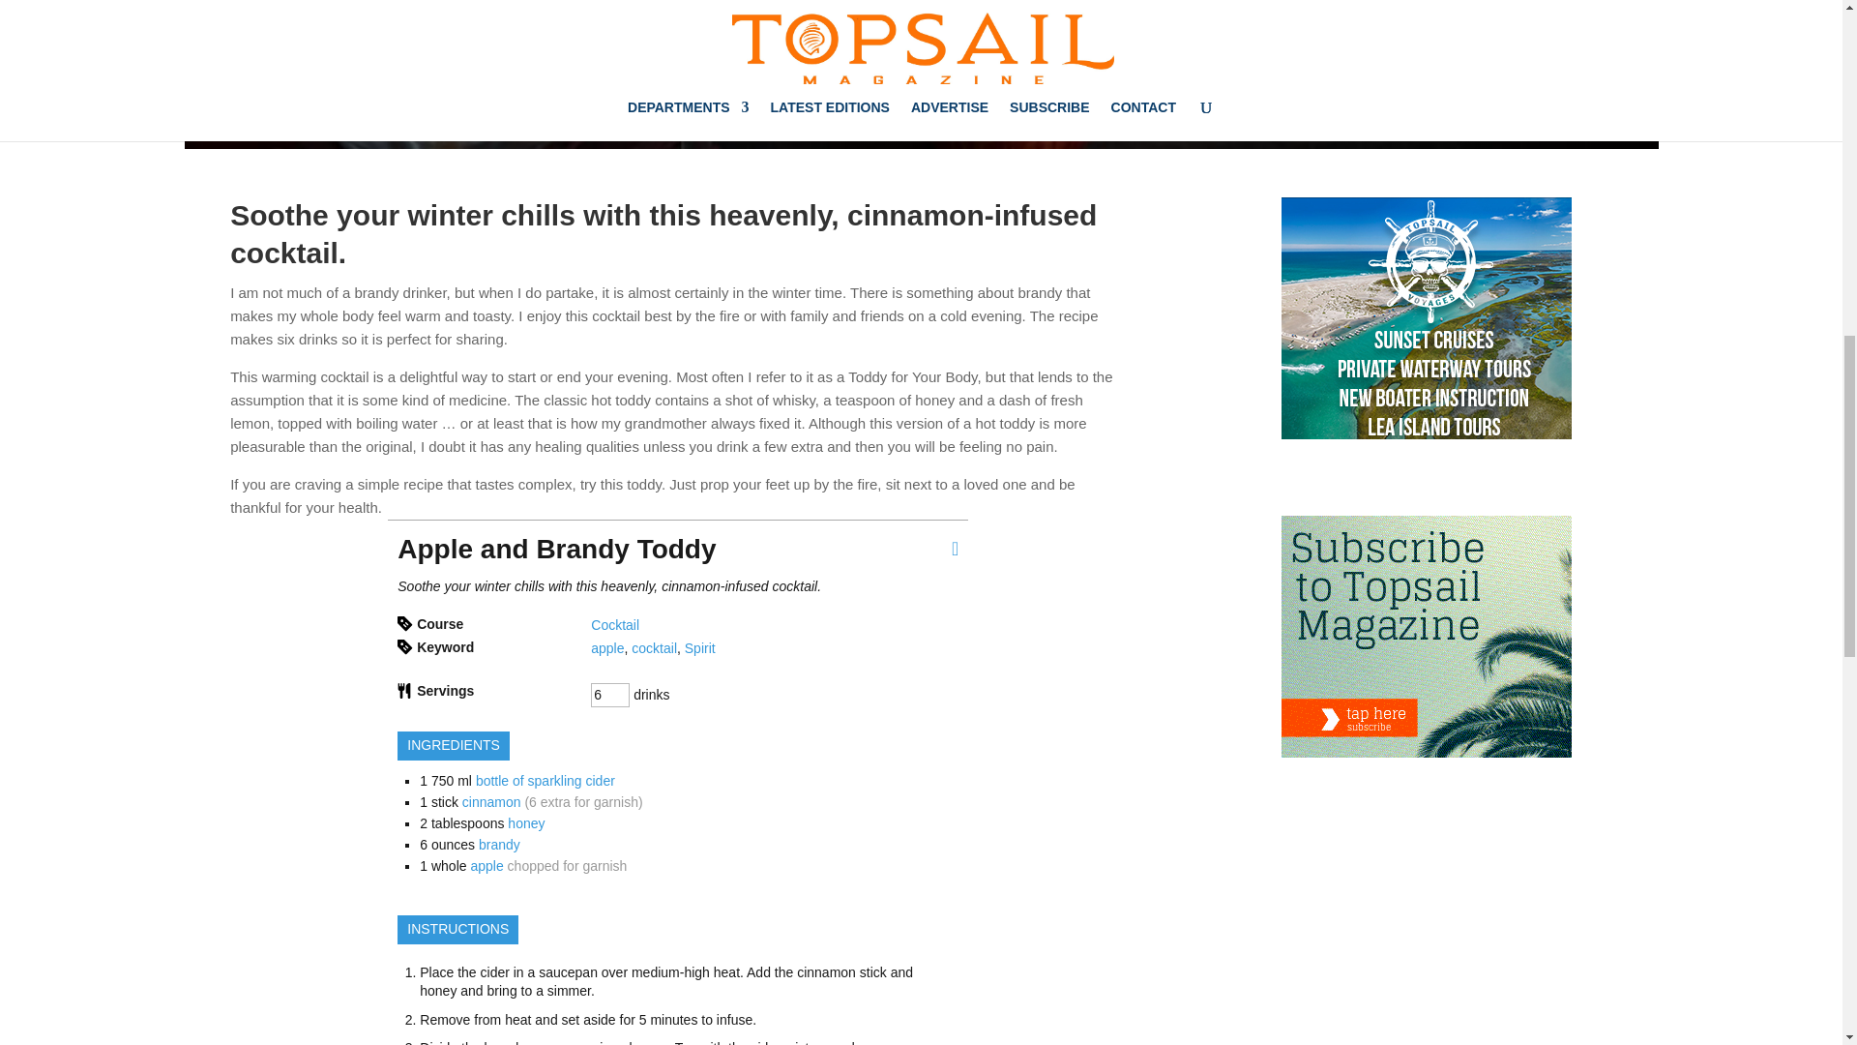 This screenshot has height=1045, width=1857. Describe the element at coordinates (1426, 641) in the screenshot. I see `Subscribe to Topsail Magazine` at that location.